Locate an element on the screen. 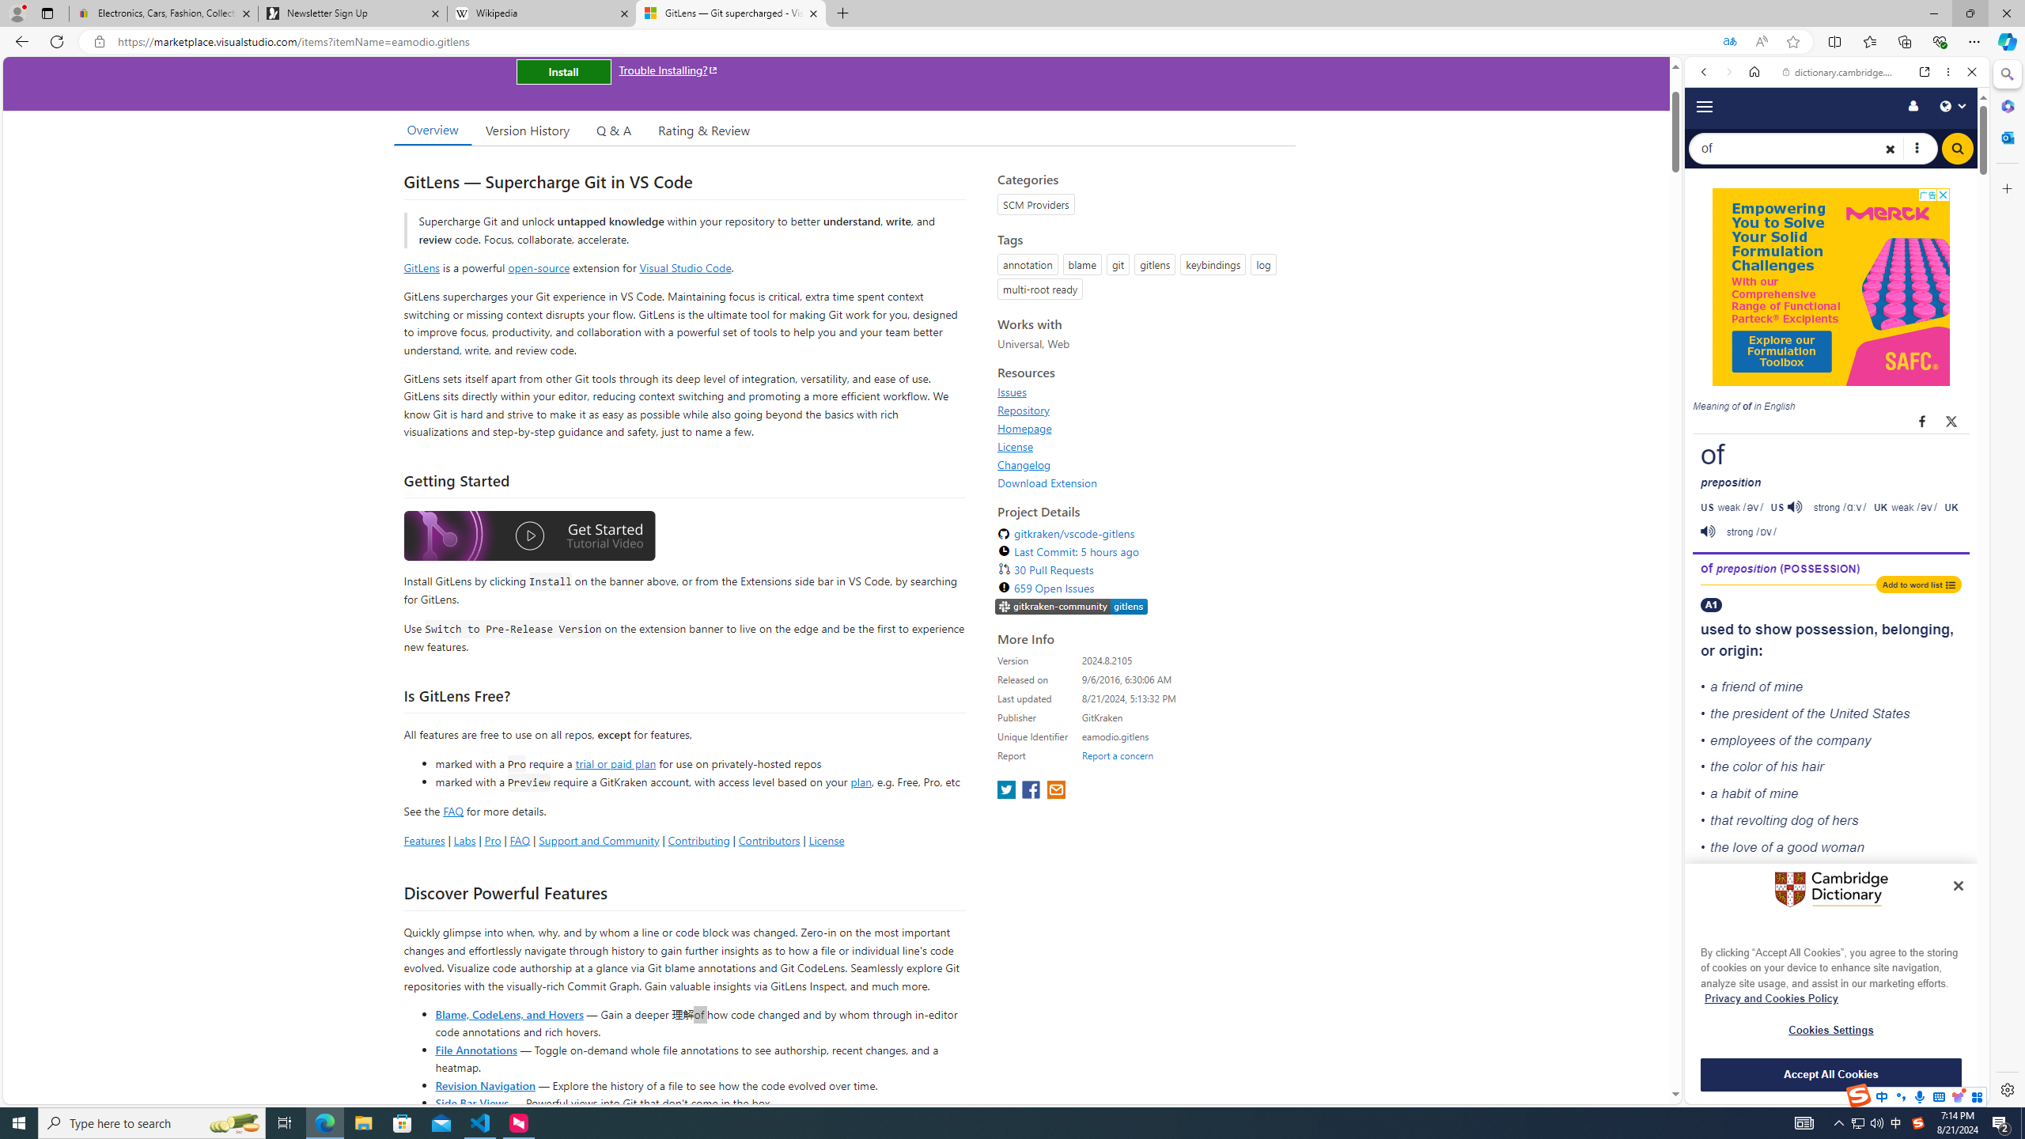 Image resolution: width=2025 pixels, height=1139 pixels. Homepage is located at coordinates (1025, 428).